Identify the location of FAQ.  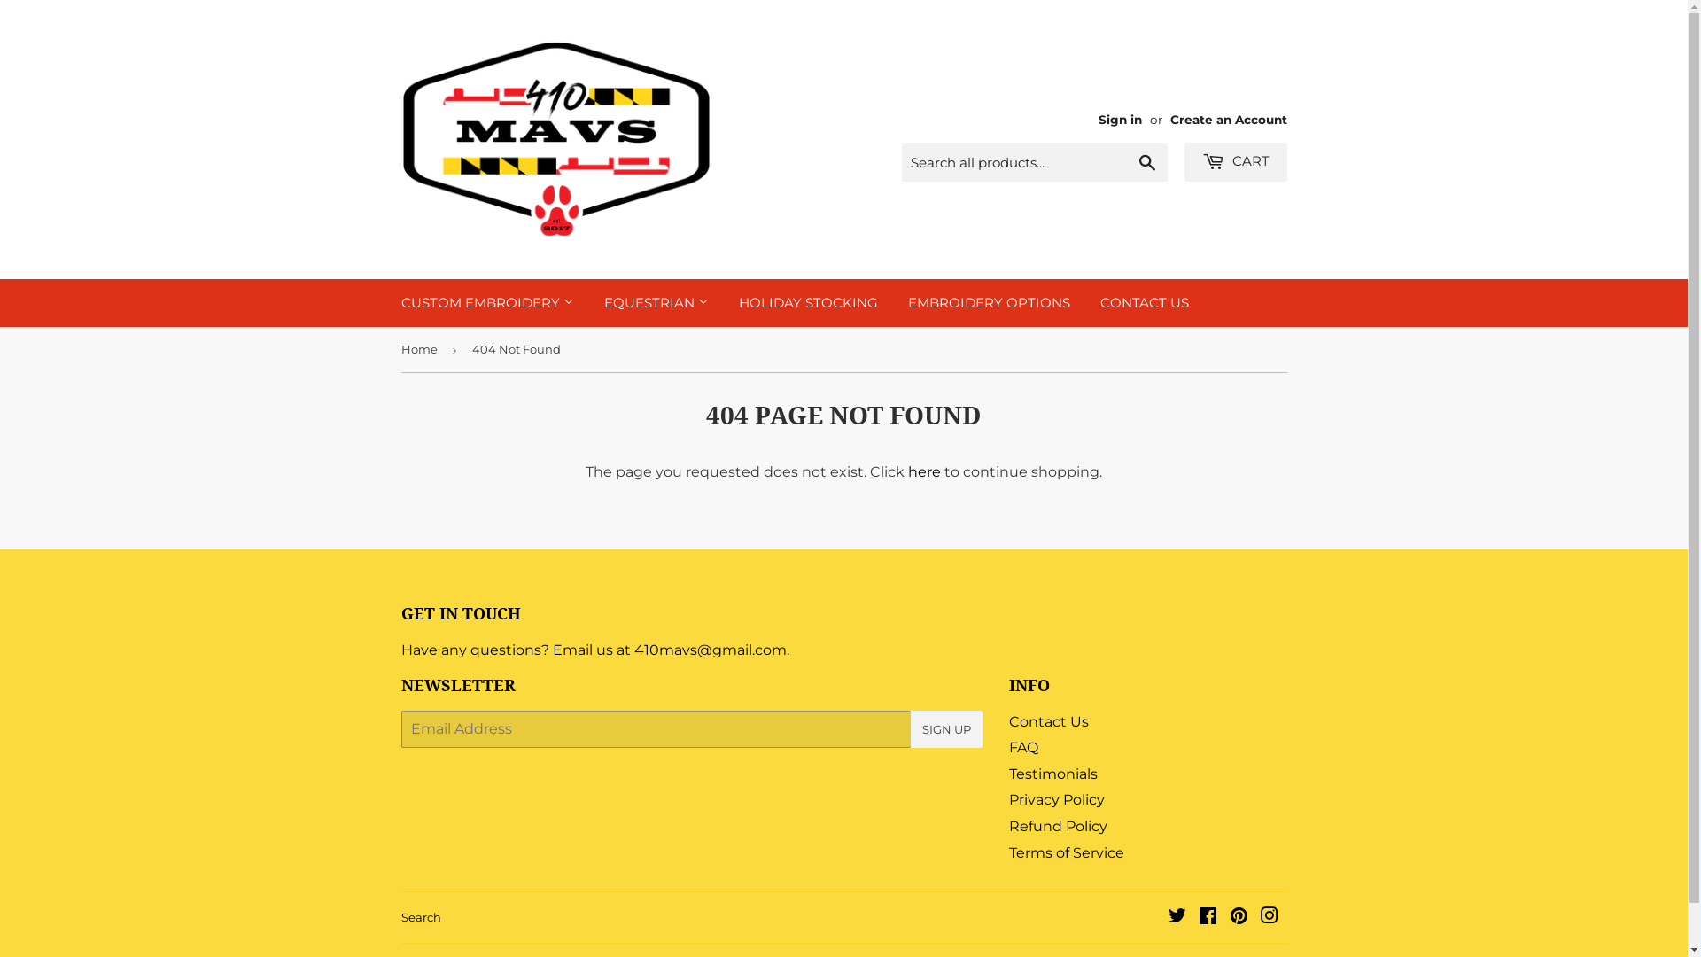
(1024, 748).